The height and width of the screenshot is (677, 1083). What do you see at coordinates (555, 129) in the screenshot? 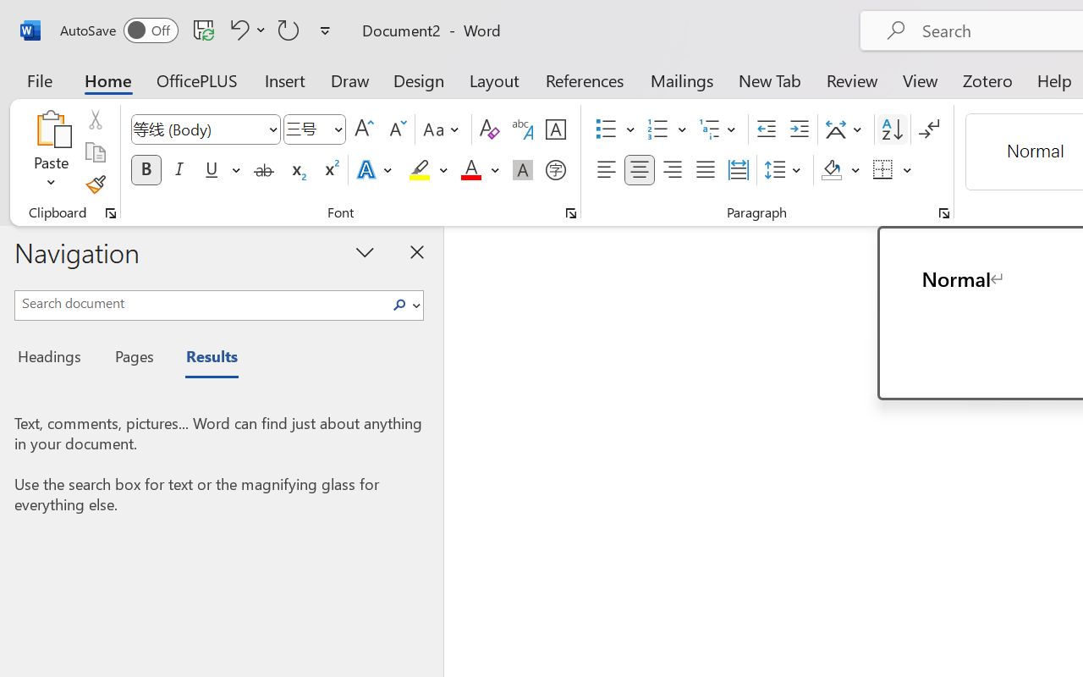
I see `Character Border` at bounding box center [555, 129].